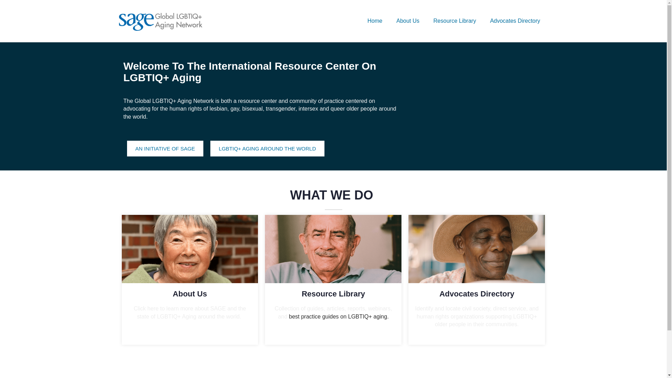 The height and width of the screenshot is (378, 672). What do you see at coordinates (477, 294) in the screenshot?
I see `Advocates Directory` at bounding box center [477, 294].